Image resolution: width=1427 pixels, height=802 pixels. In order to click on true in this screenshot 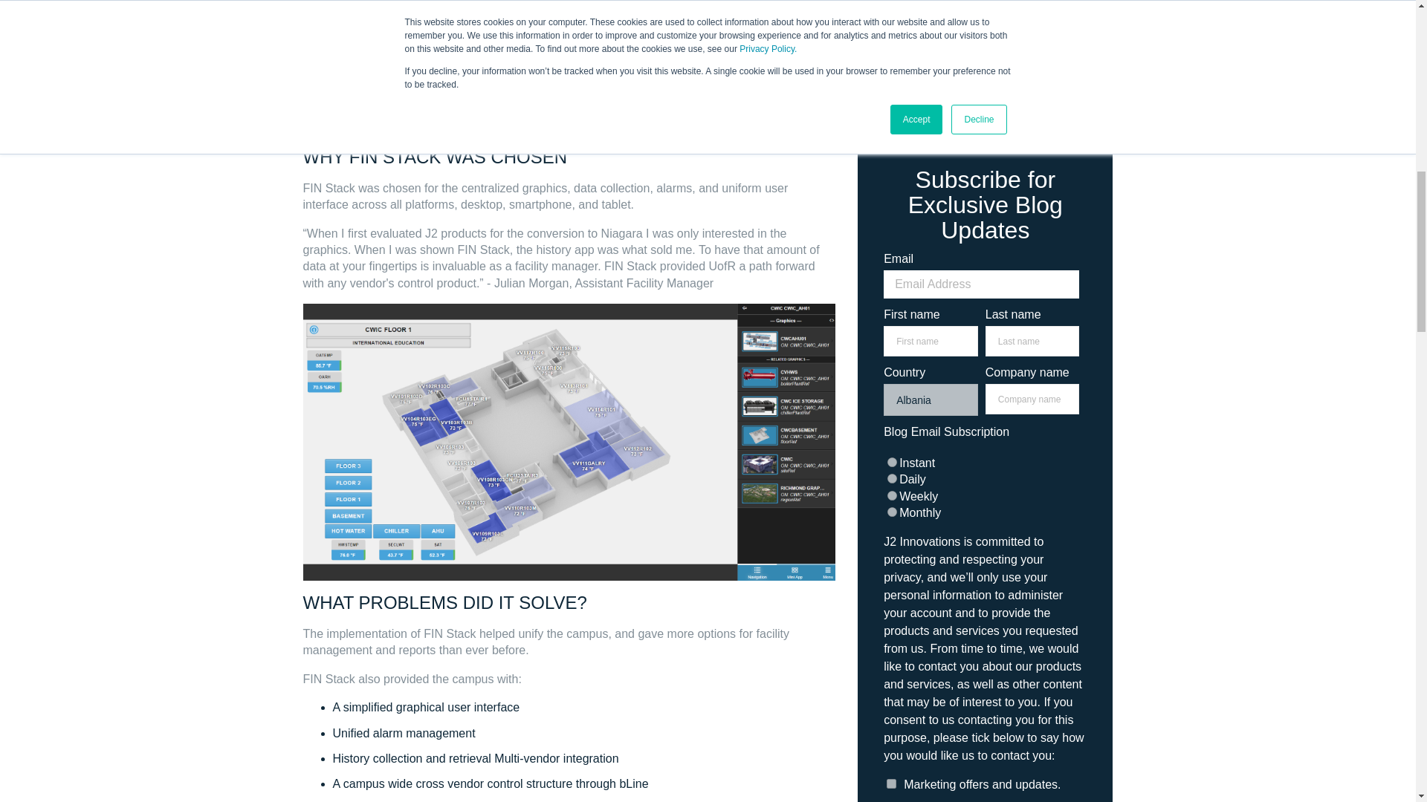, I will do `click(890, 783)`.